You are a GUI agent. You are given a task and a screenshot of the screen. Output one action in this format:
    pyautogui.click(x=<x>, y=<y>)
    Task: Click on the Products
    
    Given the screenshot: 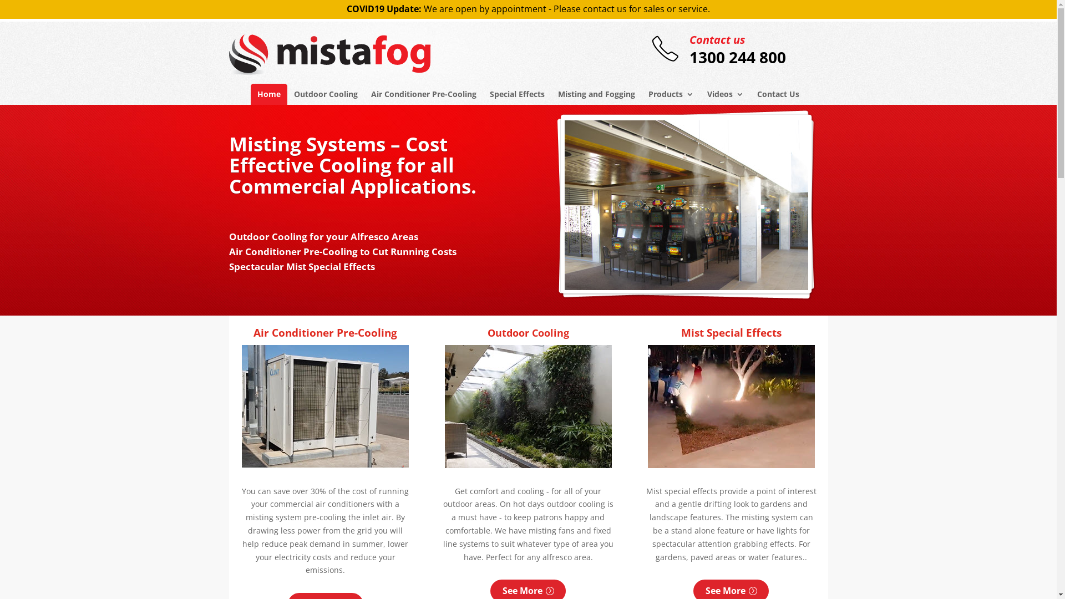 What is the action you would take?
    pyautogui.click(x=671, y=94)
    